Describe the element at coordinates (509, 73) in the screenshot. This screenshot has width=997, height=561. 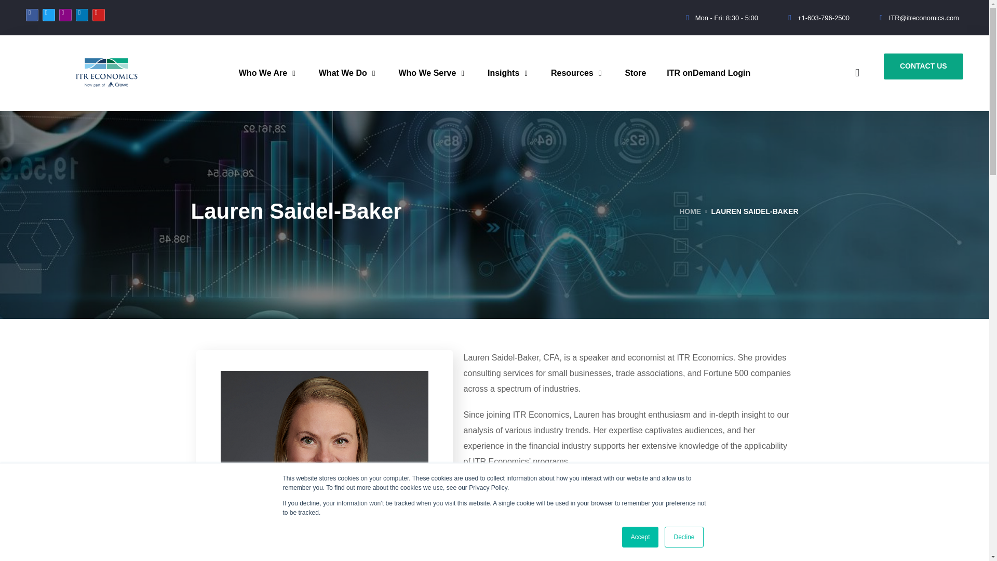
I see `Insights` at that location.